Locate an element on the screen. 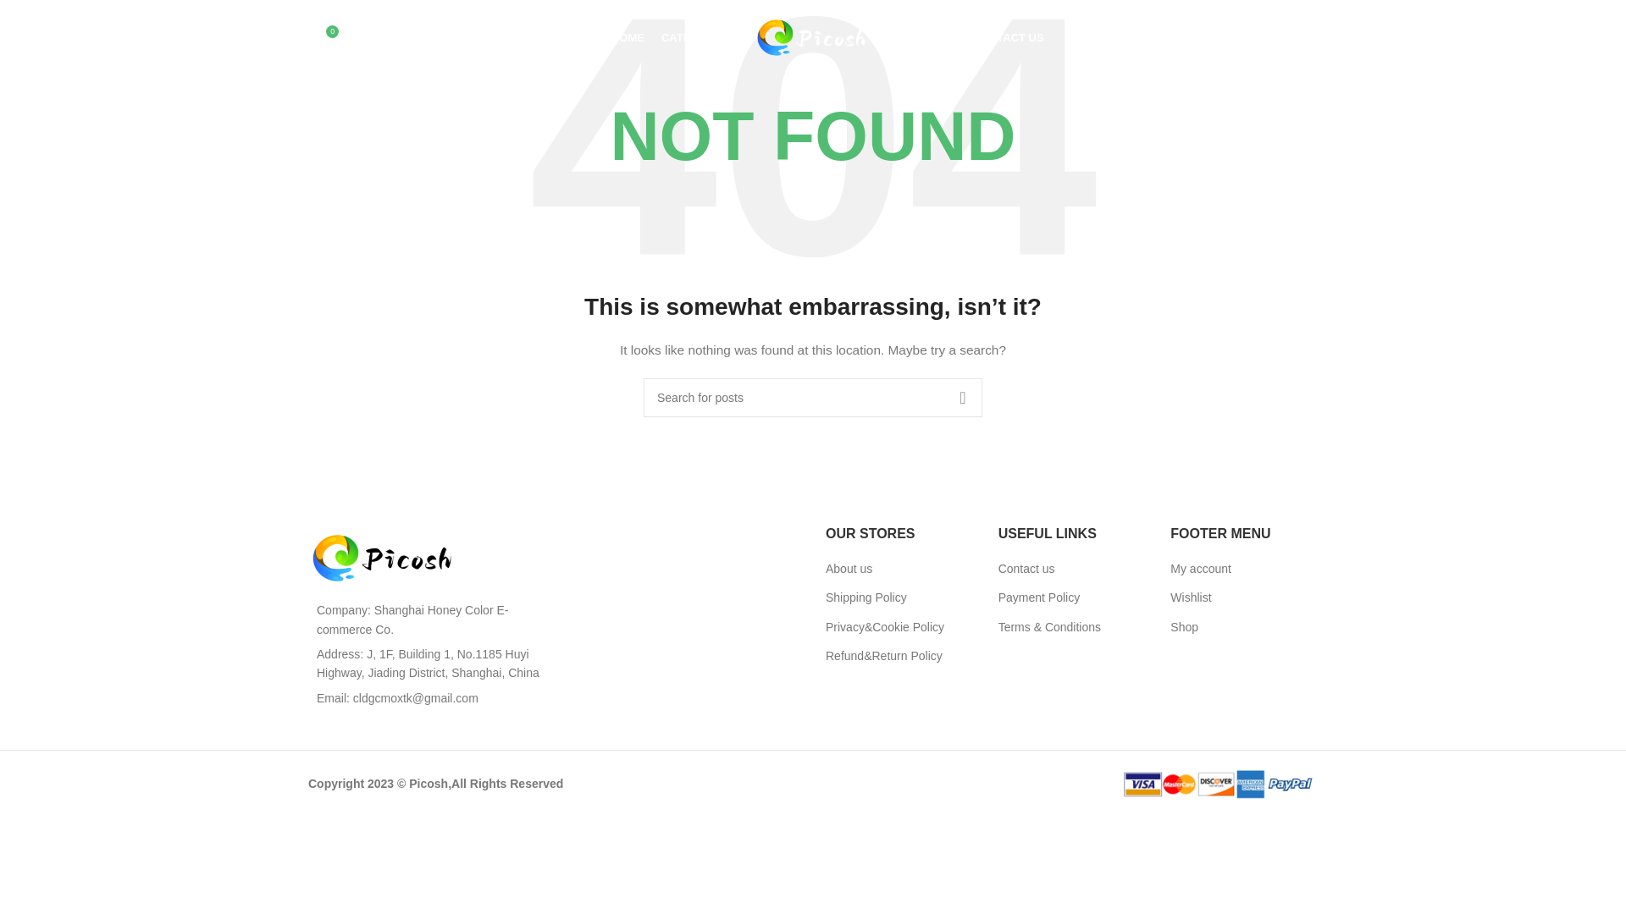  Search for posts is located at coordinates (813, 398).